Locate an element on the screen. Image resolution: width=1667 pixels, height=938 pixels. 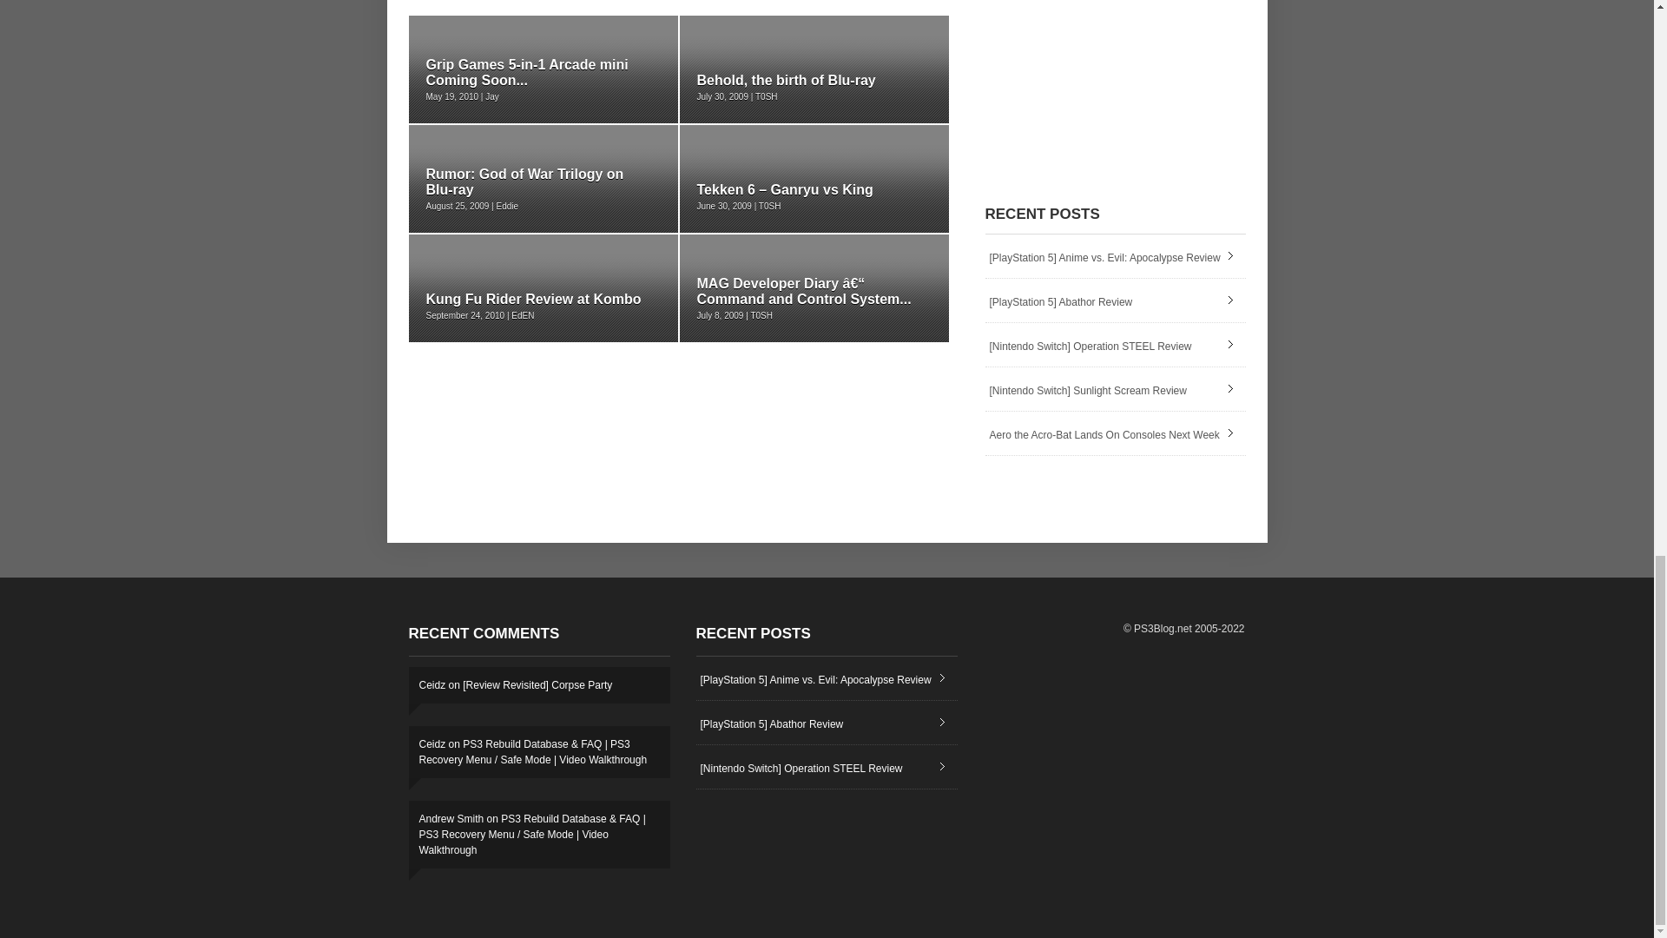
Advertisement is located at coordinates (1115, 78).